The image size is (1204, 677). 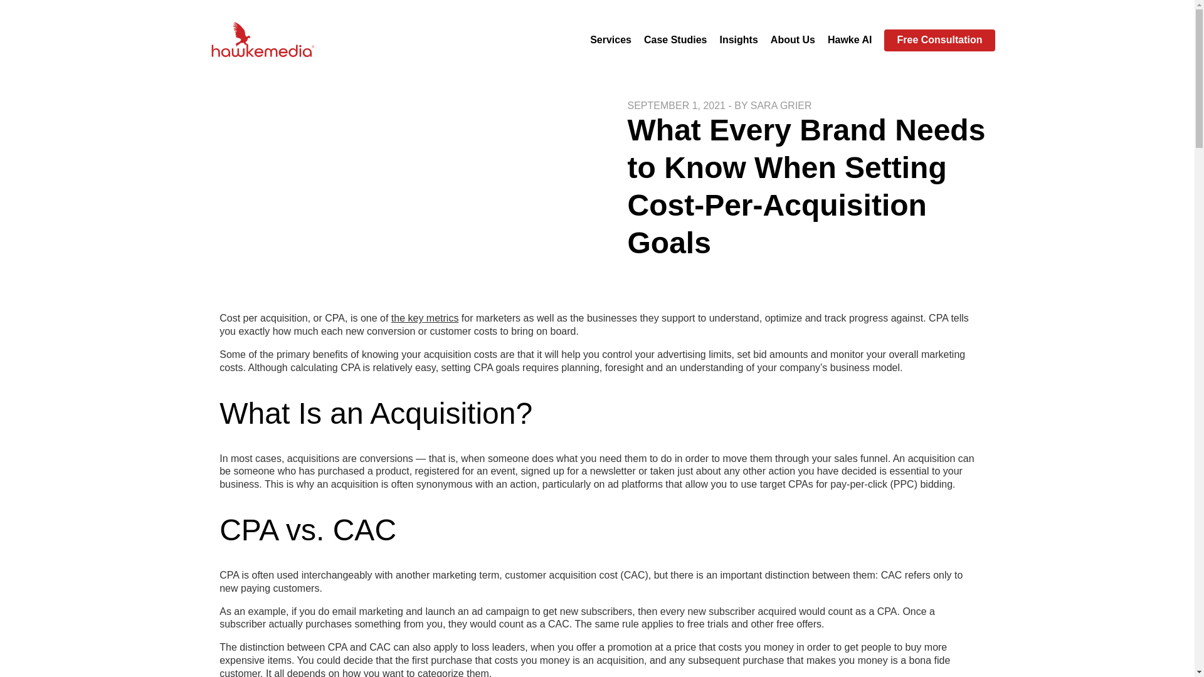 I want to click on Home, so click(x=265, y=40).